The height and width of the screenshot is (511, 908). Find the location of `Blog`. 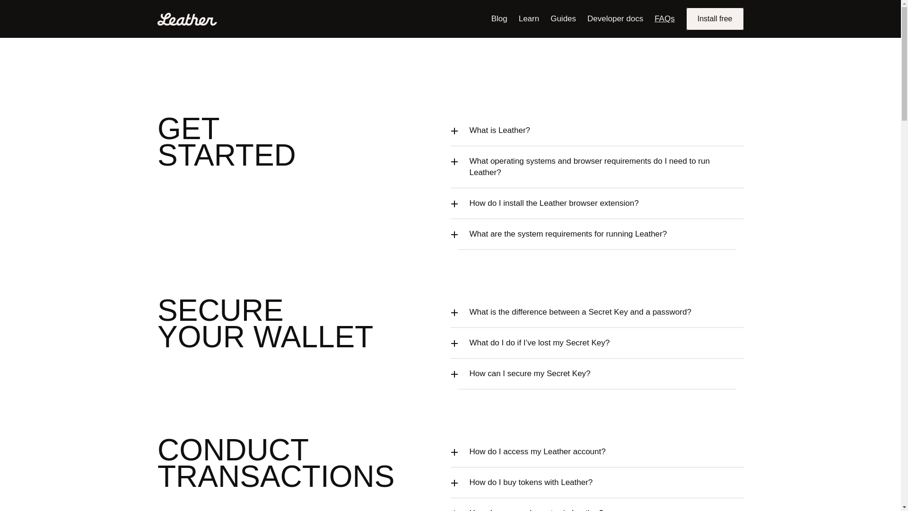

Blog is located at coordinates (499, 18).